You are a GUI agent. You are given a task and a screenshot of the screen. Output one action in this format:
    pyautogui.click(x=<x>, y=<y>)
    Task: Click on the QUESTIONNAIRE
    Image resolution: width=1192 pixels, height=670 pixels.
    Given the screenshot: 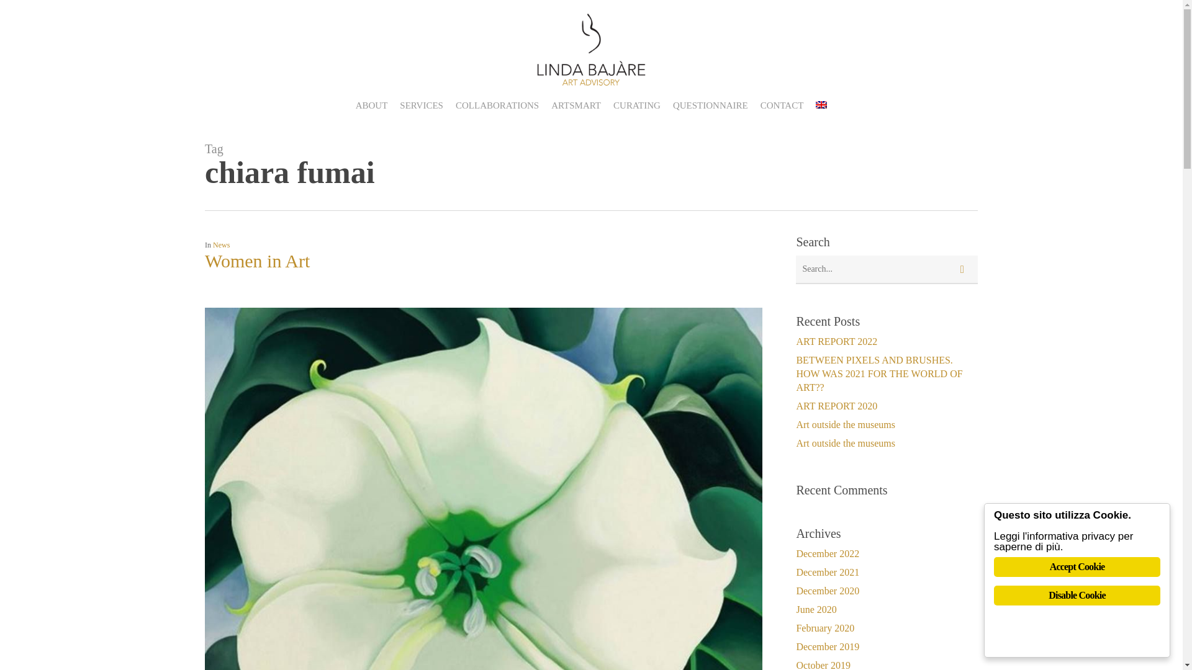 What is the action you would take?
    pyautogui.click(x=710, y=105)
    